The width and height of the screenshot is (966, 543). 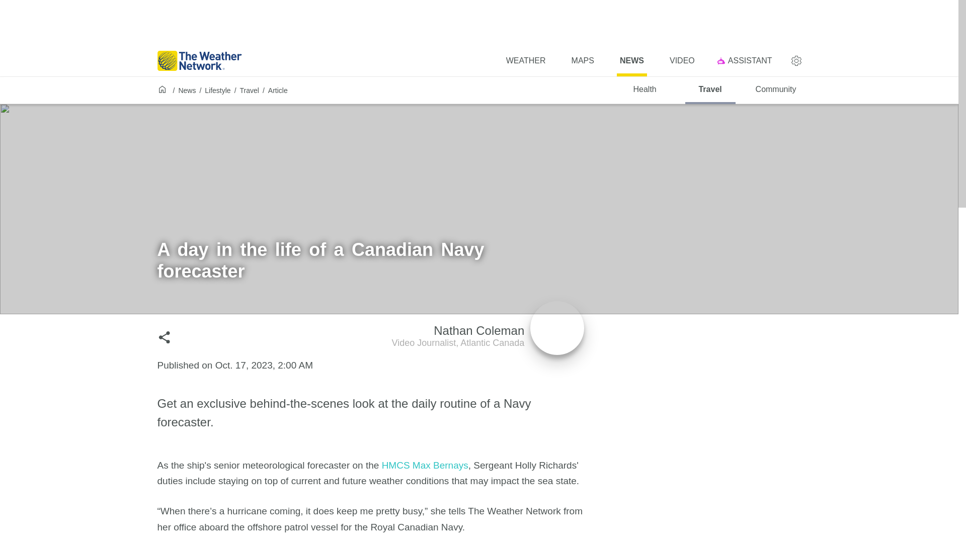 I want to click on Community, so click(x=776, y=90).